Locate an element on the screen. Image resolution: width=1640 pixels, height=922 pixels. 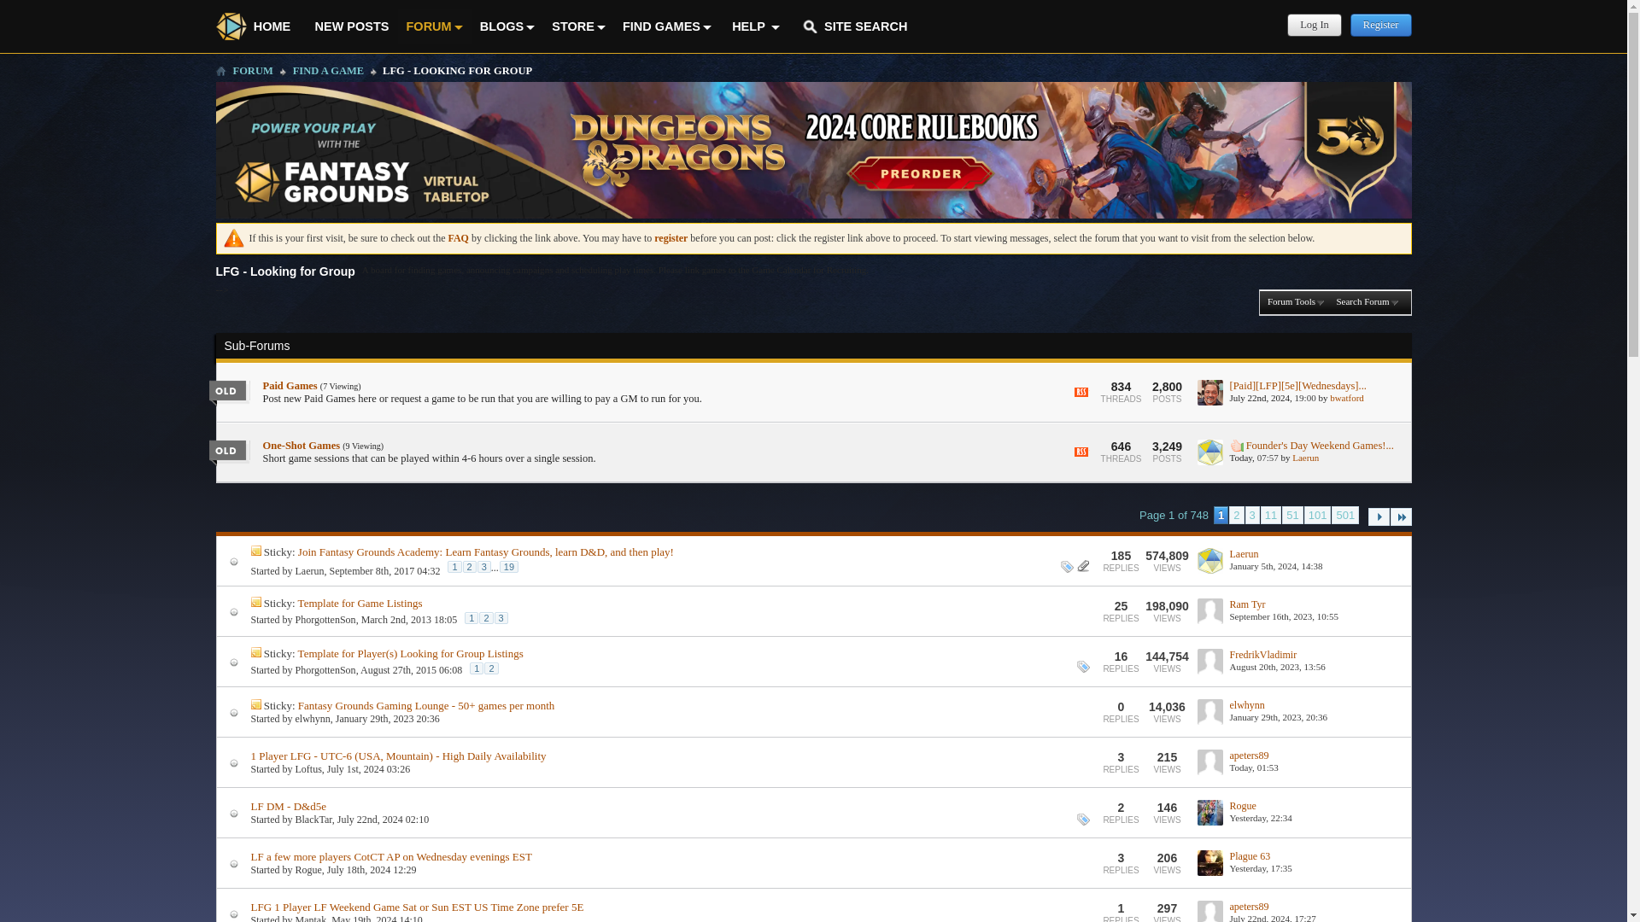
Last Page - Results 14,941 to 14,954 of 14,954 is located at coordinates (1401, 516).